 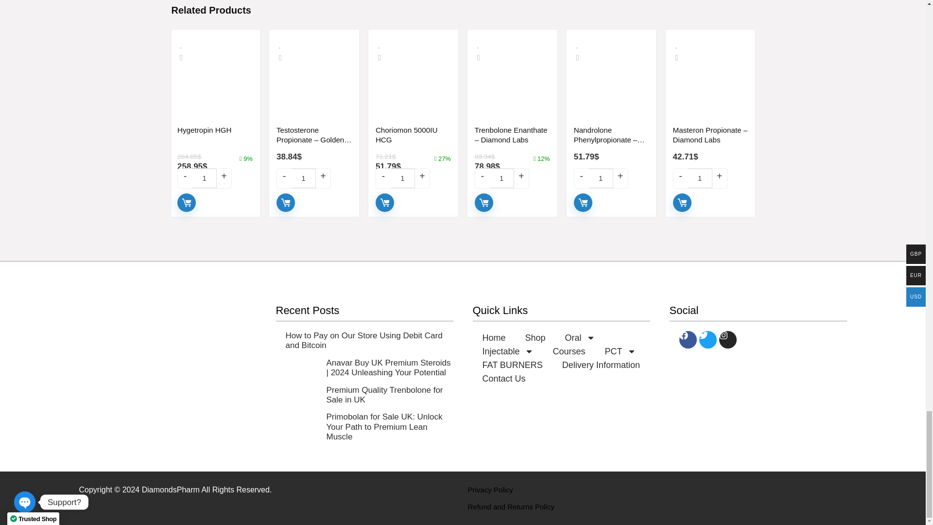 What do you see at coordinates (681, 175) in the screenshot?
I see `-` at bounding box center [681, 175].